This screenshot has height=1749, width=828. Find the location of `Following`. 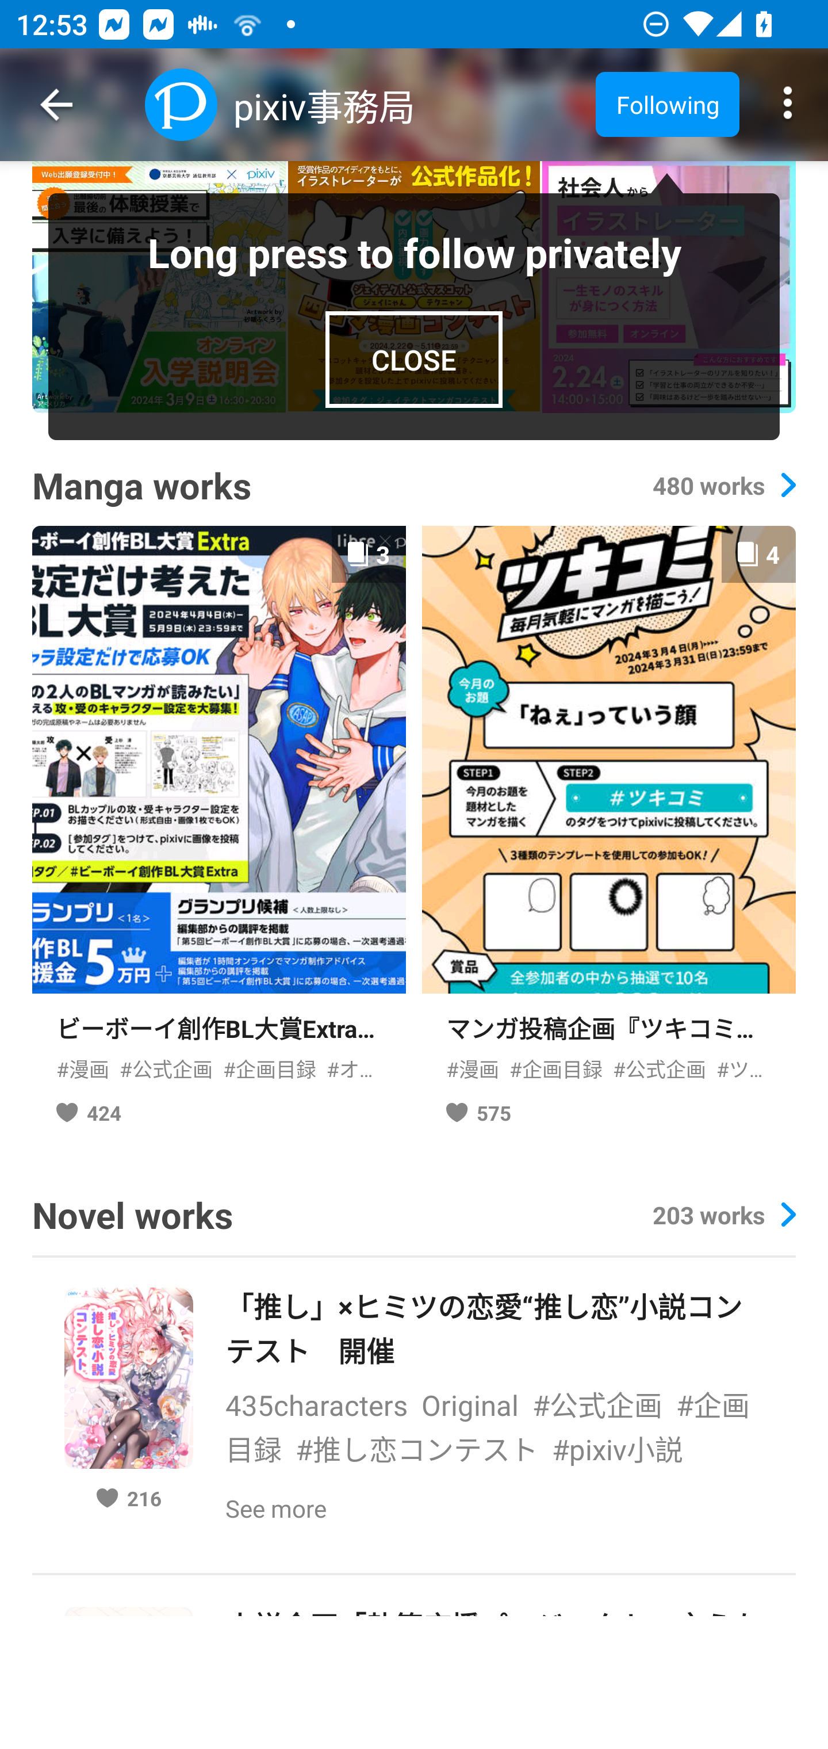

Following is located at coordinates (667, 104).